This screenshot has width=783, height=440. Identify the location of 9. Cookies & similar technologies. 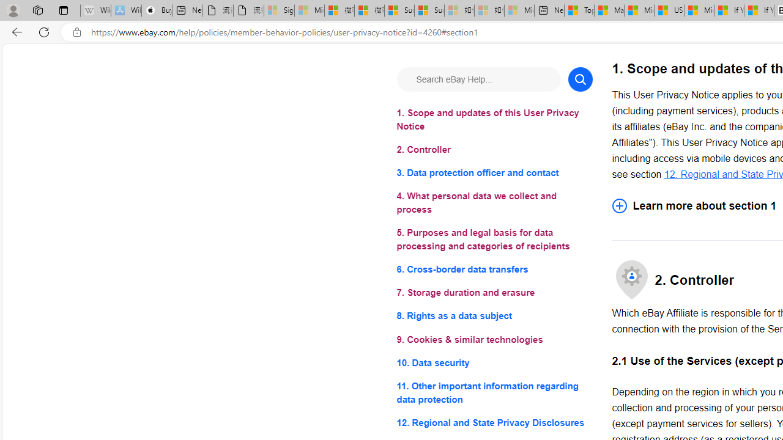
(494, 340).